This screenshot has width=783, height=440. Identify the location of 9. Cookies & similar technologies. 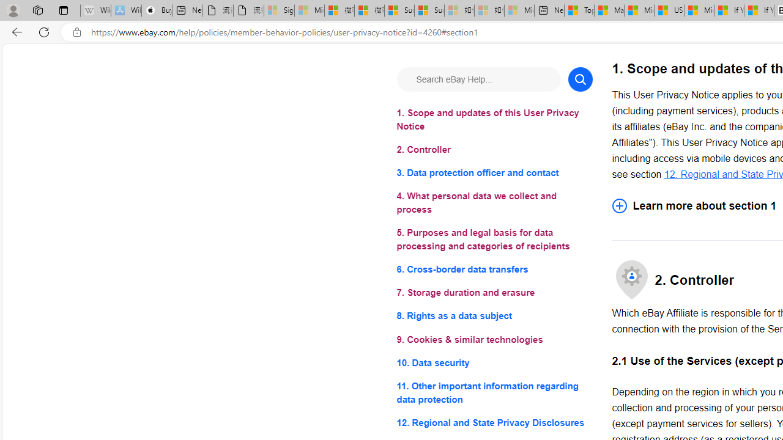
(494, 340).